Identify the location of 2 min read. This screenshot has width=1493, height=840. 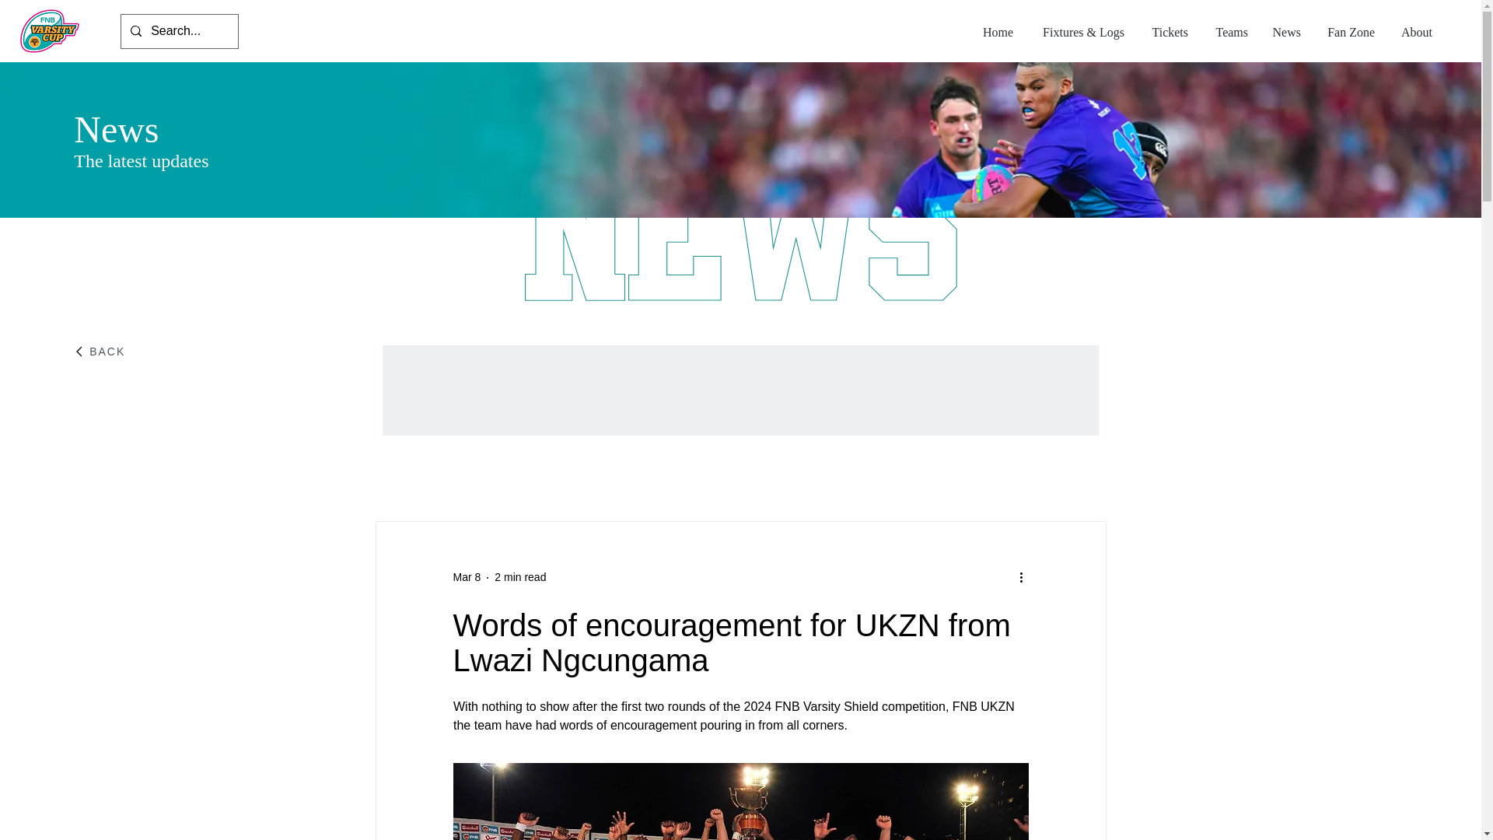
(519, 577).